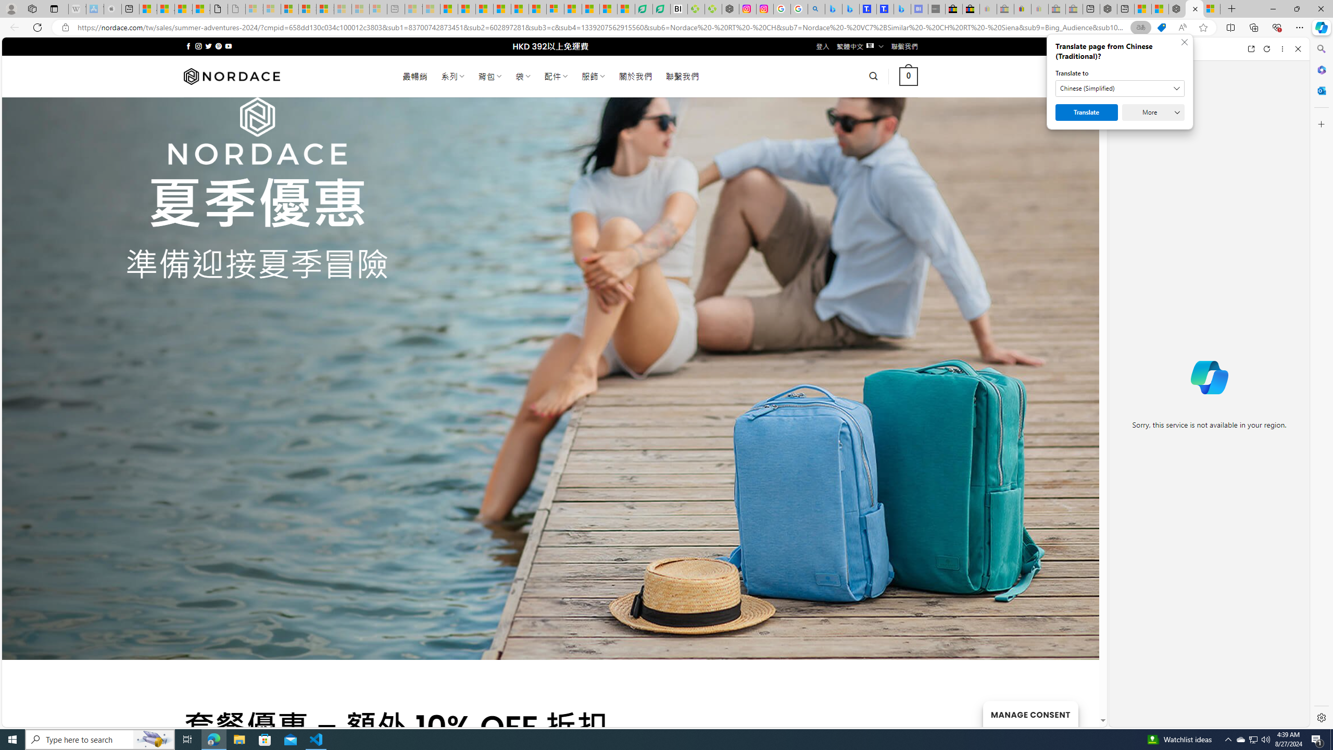 This screenshot has height=750, width=1333. What do you see at coordinates (782, 9) in the screenshot?
I see `Safety in Our Products - Google Safety Center` at bounding box center [782, 9].